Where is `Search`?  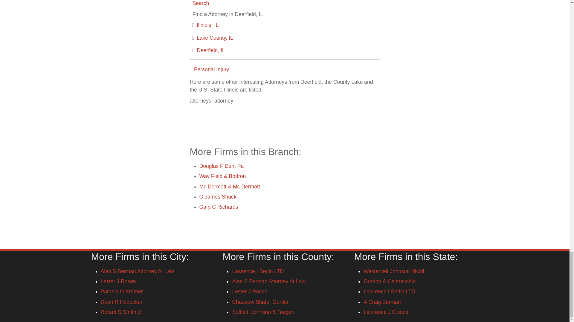
Search is located at coordinates (201, 3).